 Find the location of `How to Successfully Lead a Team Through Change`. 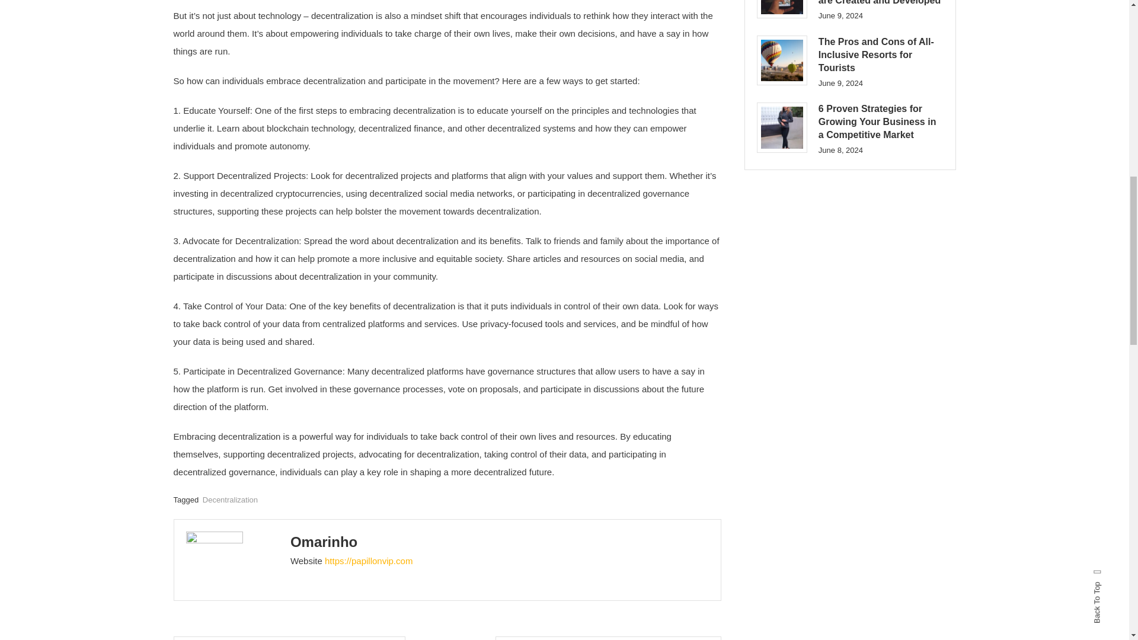

How to Successfully Lead a Team Through Change is located at coordinates (608, 638).